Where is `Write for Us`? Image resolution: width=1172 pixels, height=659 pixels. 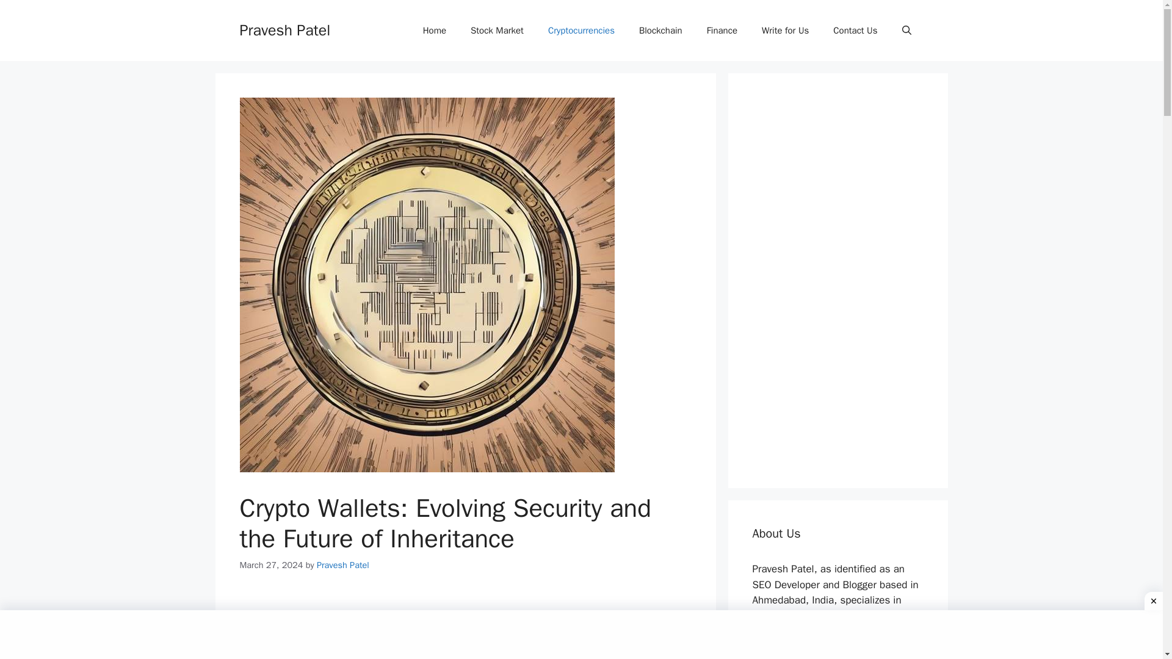 Write for Us is located at coordinates (785, 31).